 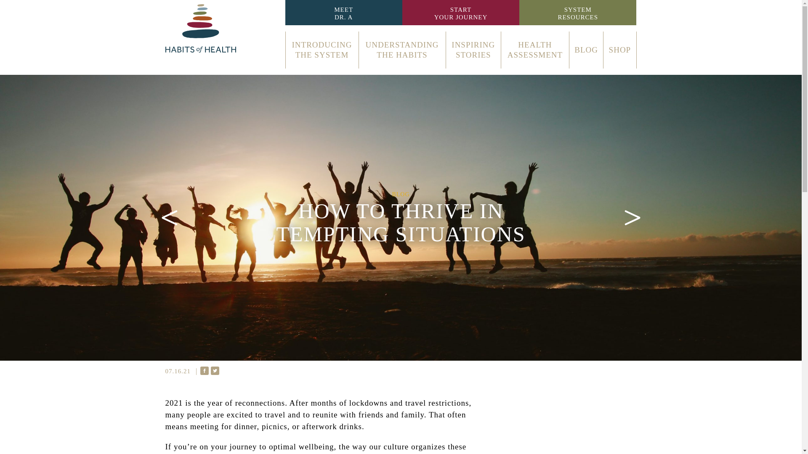 I want to click on BLOG, so click(x=620, y=50).